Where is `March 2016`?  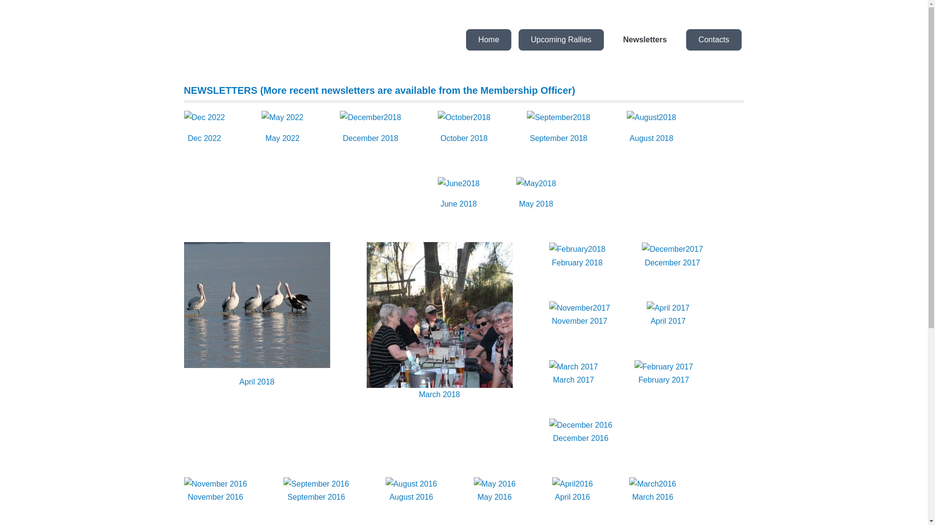
March 2016 is located at coordinates (653, 497).